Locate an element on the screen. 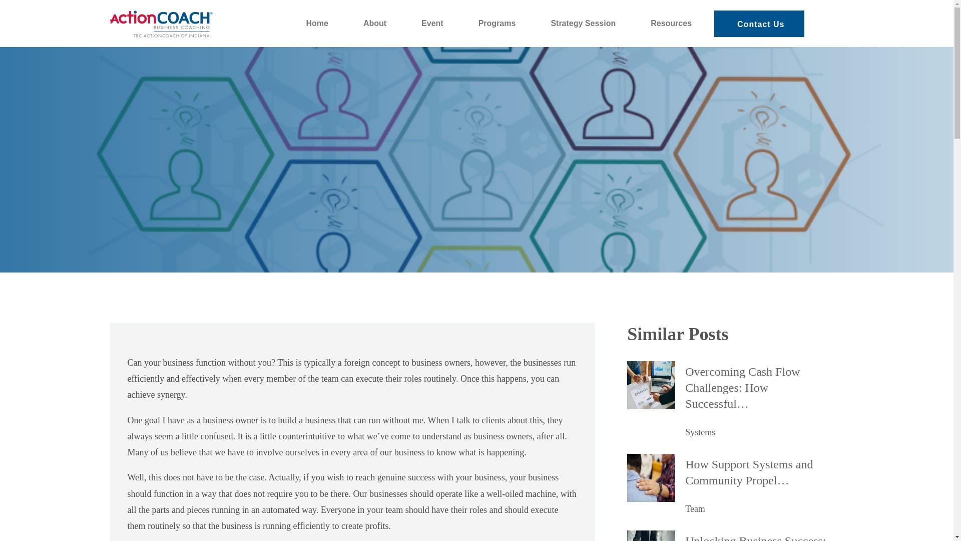 The image size is (961, 541). Event is located at coordinates (432, 23).